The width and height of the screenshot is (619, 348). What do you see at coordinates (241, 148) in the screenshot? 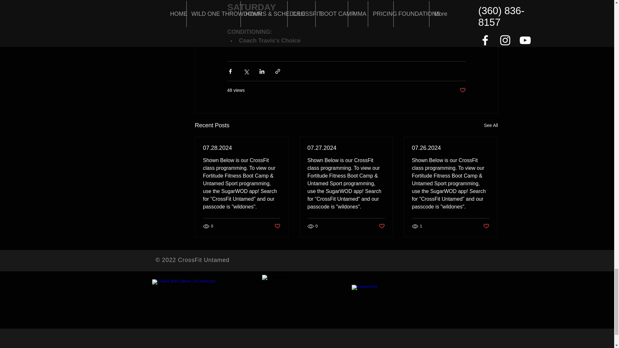
I see `07.28.2024` at bounding box center [241, 148].